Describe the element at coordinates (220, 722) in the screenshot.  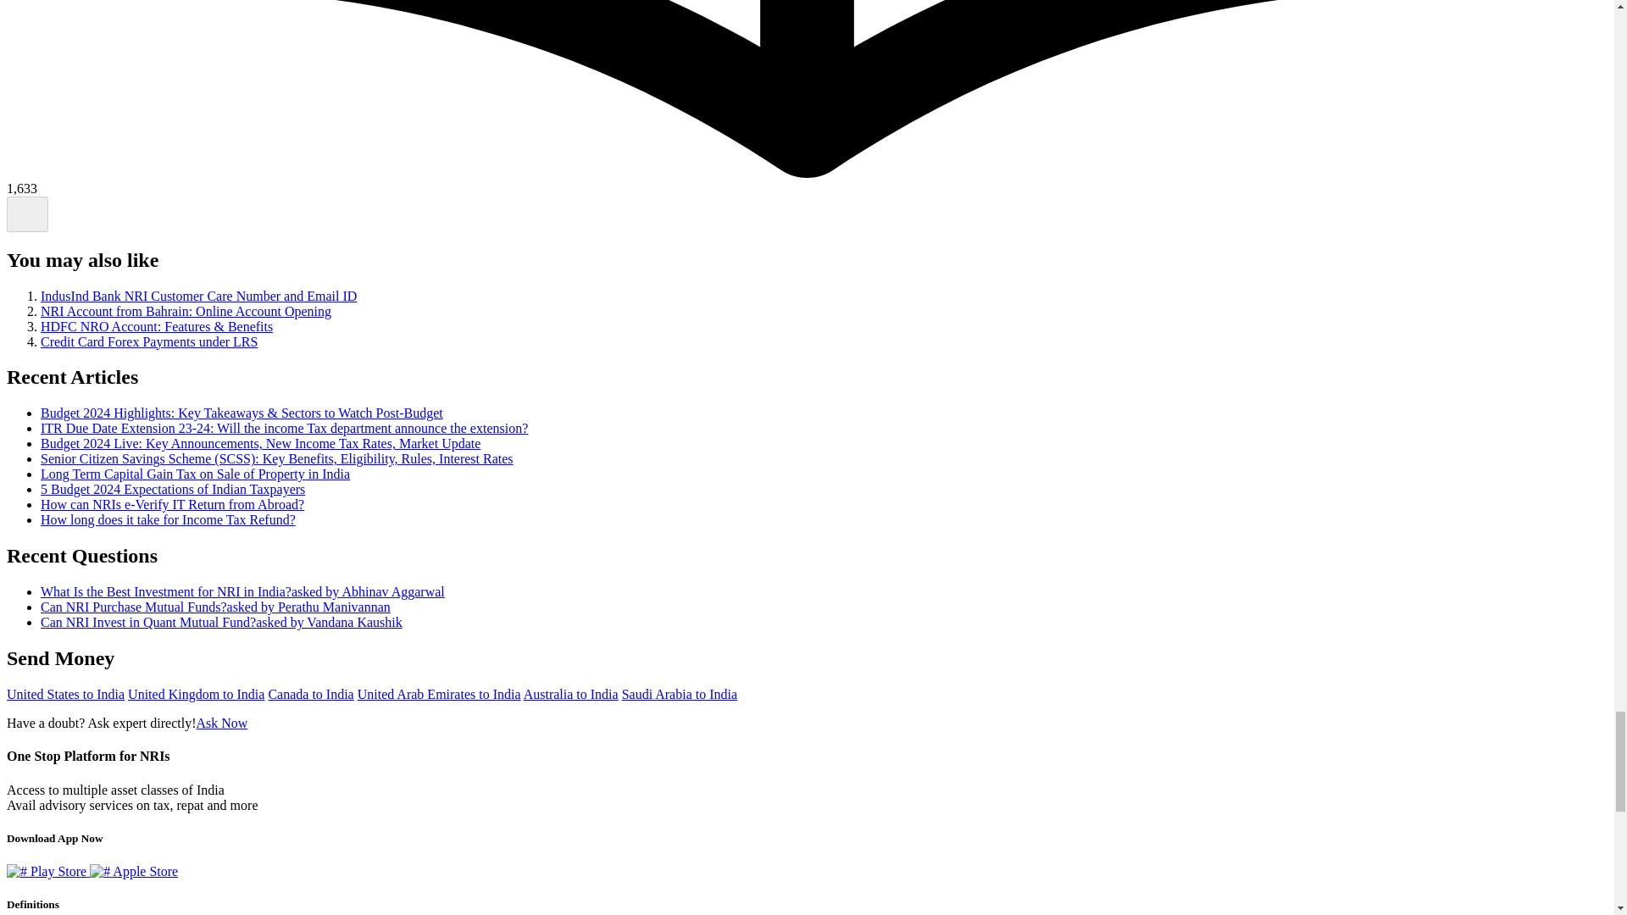
I see `SBNRI` at that location.